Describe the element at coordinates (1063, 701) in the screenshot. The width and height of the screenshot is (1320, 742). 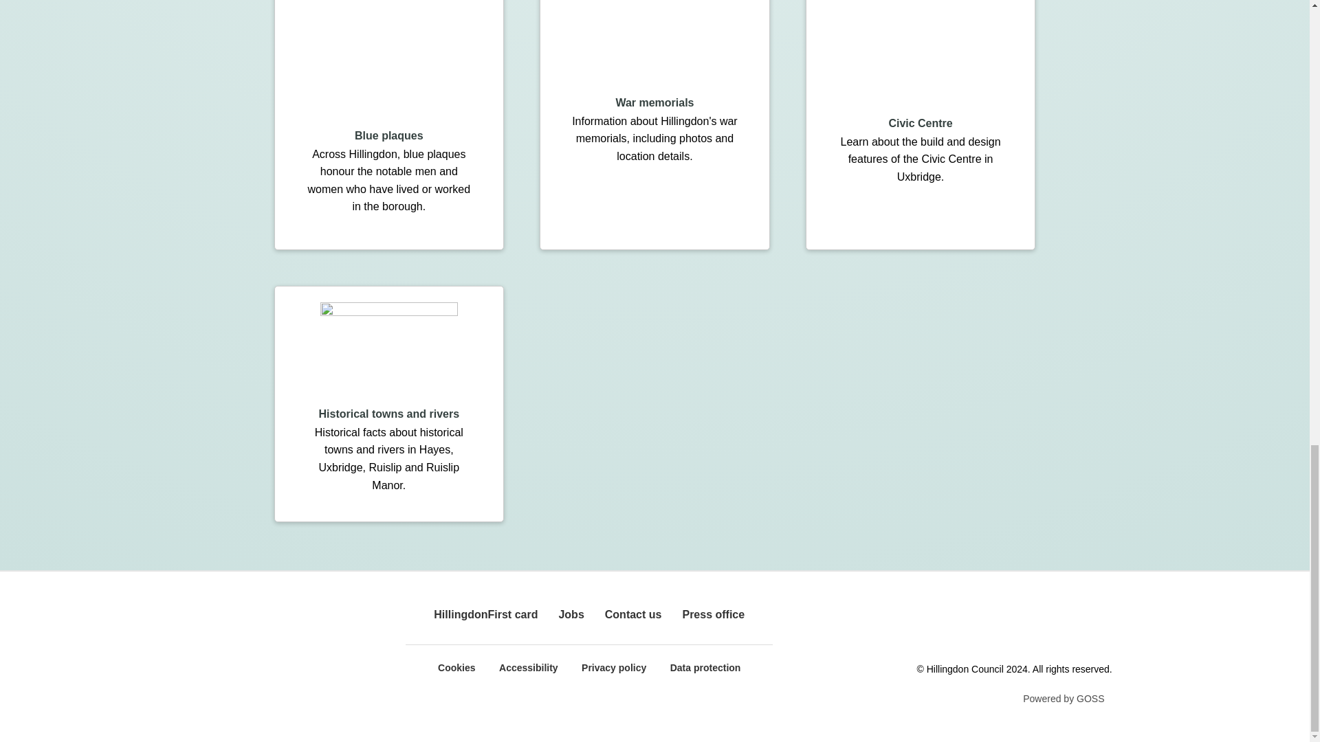
I see `Web content management by GOSS iCM` at that location.